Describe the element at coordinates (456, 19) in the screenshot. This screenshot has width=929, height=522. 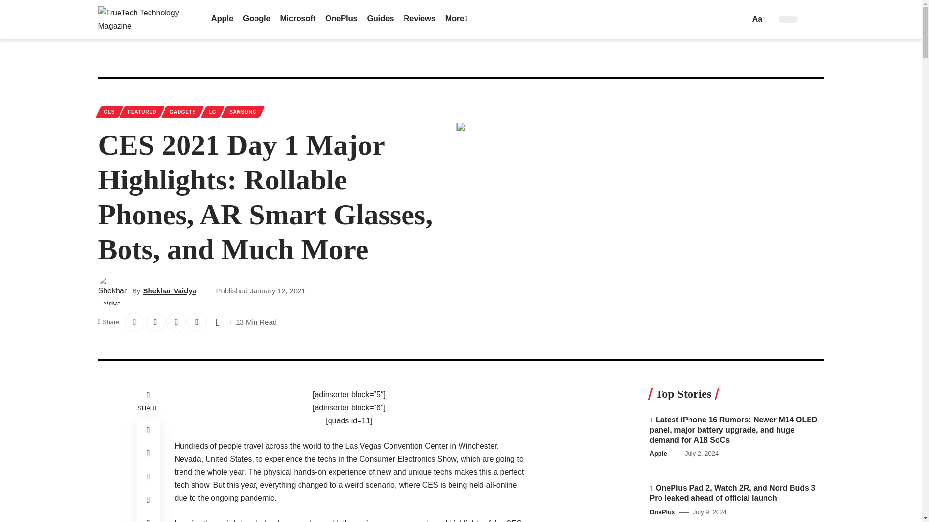
I see `More` at that location.